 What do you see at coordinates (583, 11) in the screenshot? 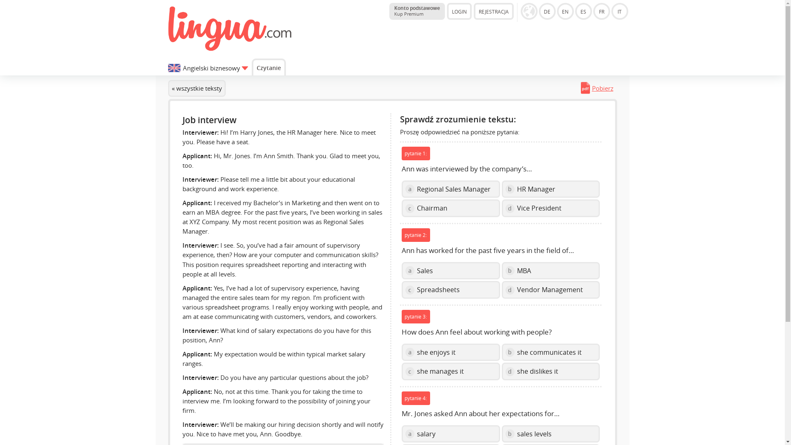
I see `Pobierz` at bounding box center [583, 11].